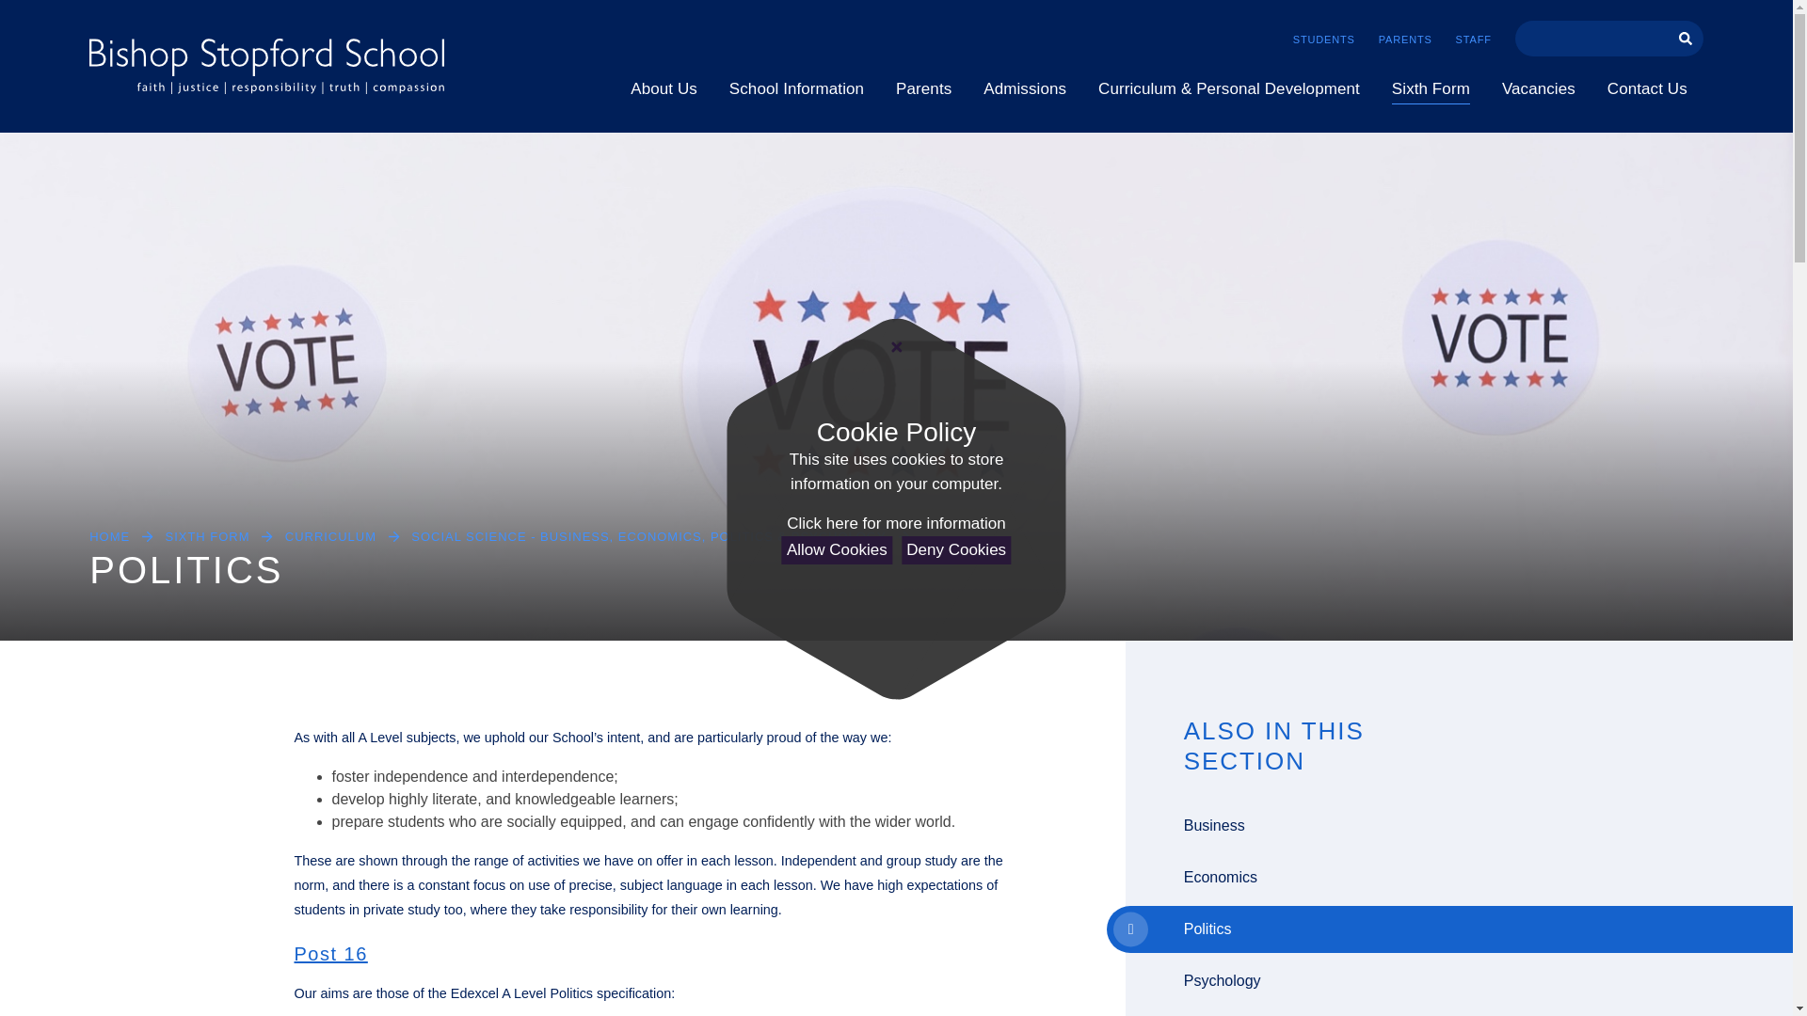 The height and width of the screenshot is (1016, 1807). I want to click on STAFF, so click(1485, 39).